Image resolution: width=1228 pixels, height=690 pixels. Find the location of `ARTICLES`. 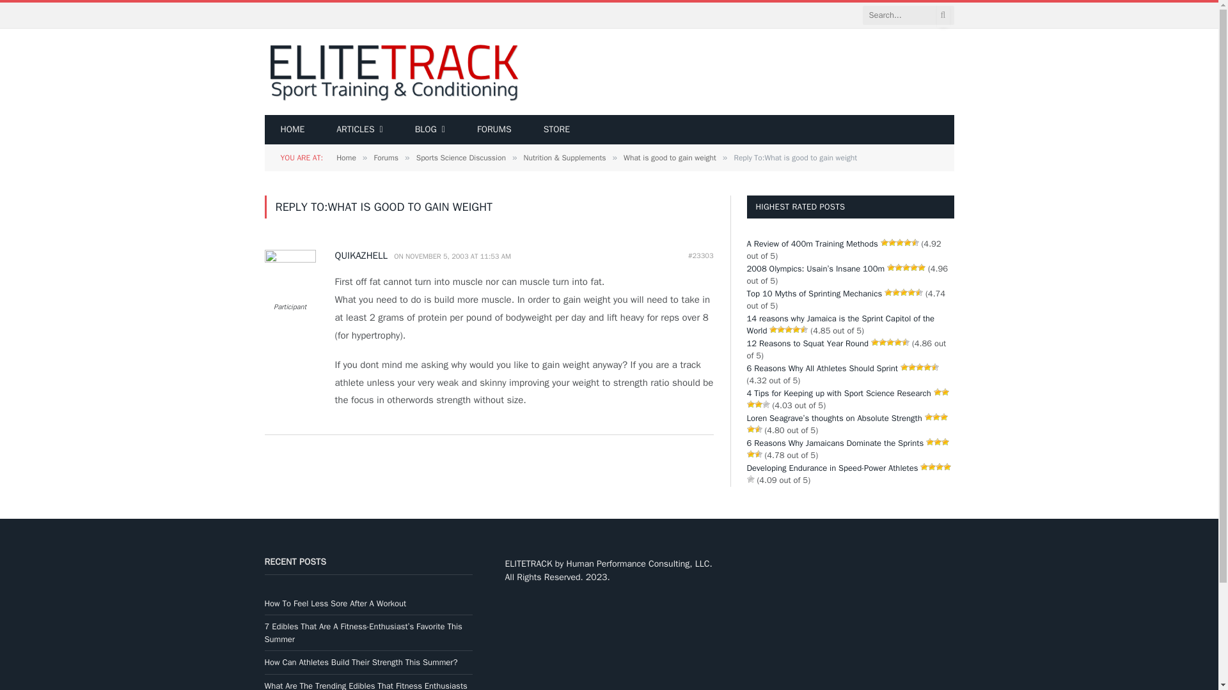

ARTICLES is located at coordinates (359, 129).